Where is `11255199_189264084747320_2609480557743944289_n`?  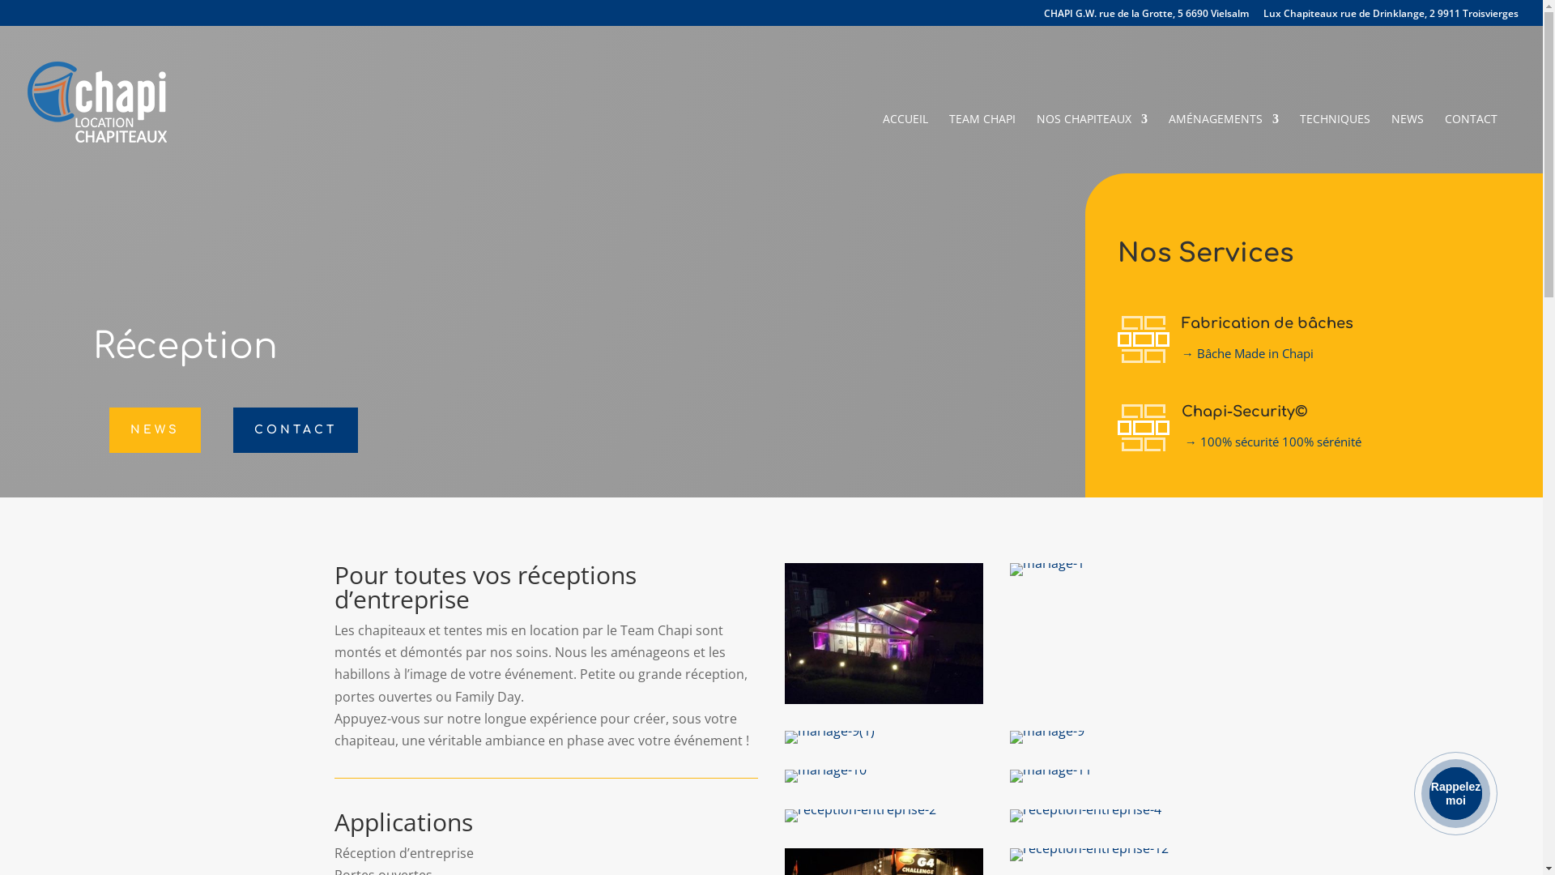 11255199_189264084747320_2609480557743944289_n is located at coordinates (884, 699).